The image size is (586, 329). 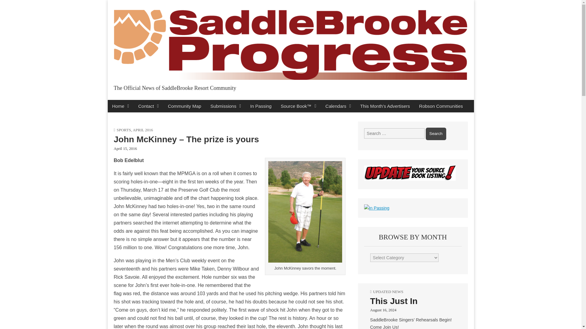 What do you see at coordinates (120, 106) in the screenshot?
I see `Home` at bounding box center [120, 106].